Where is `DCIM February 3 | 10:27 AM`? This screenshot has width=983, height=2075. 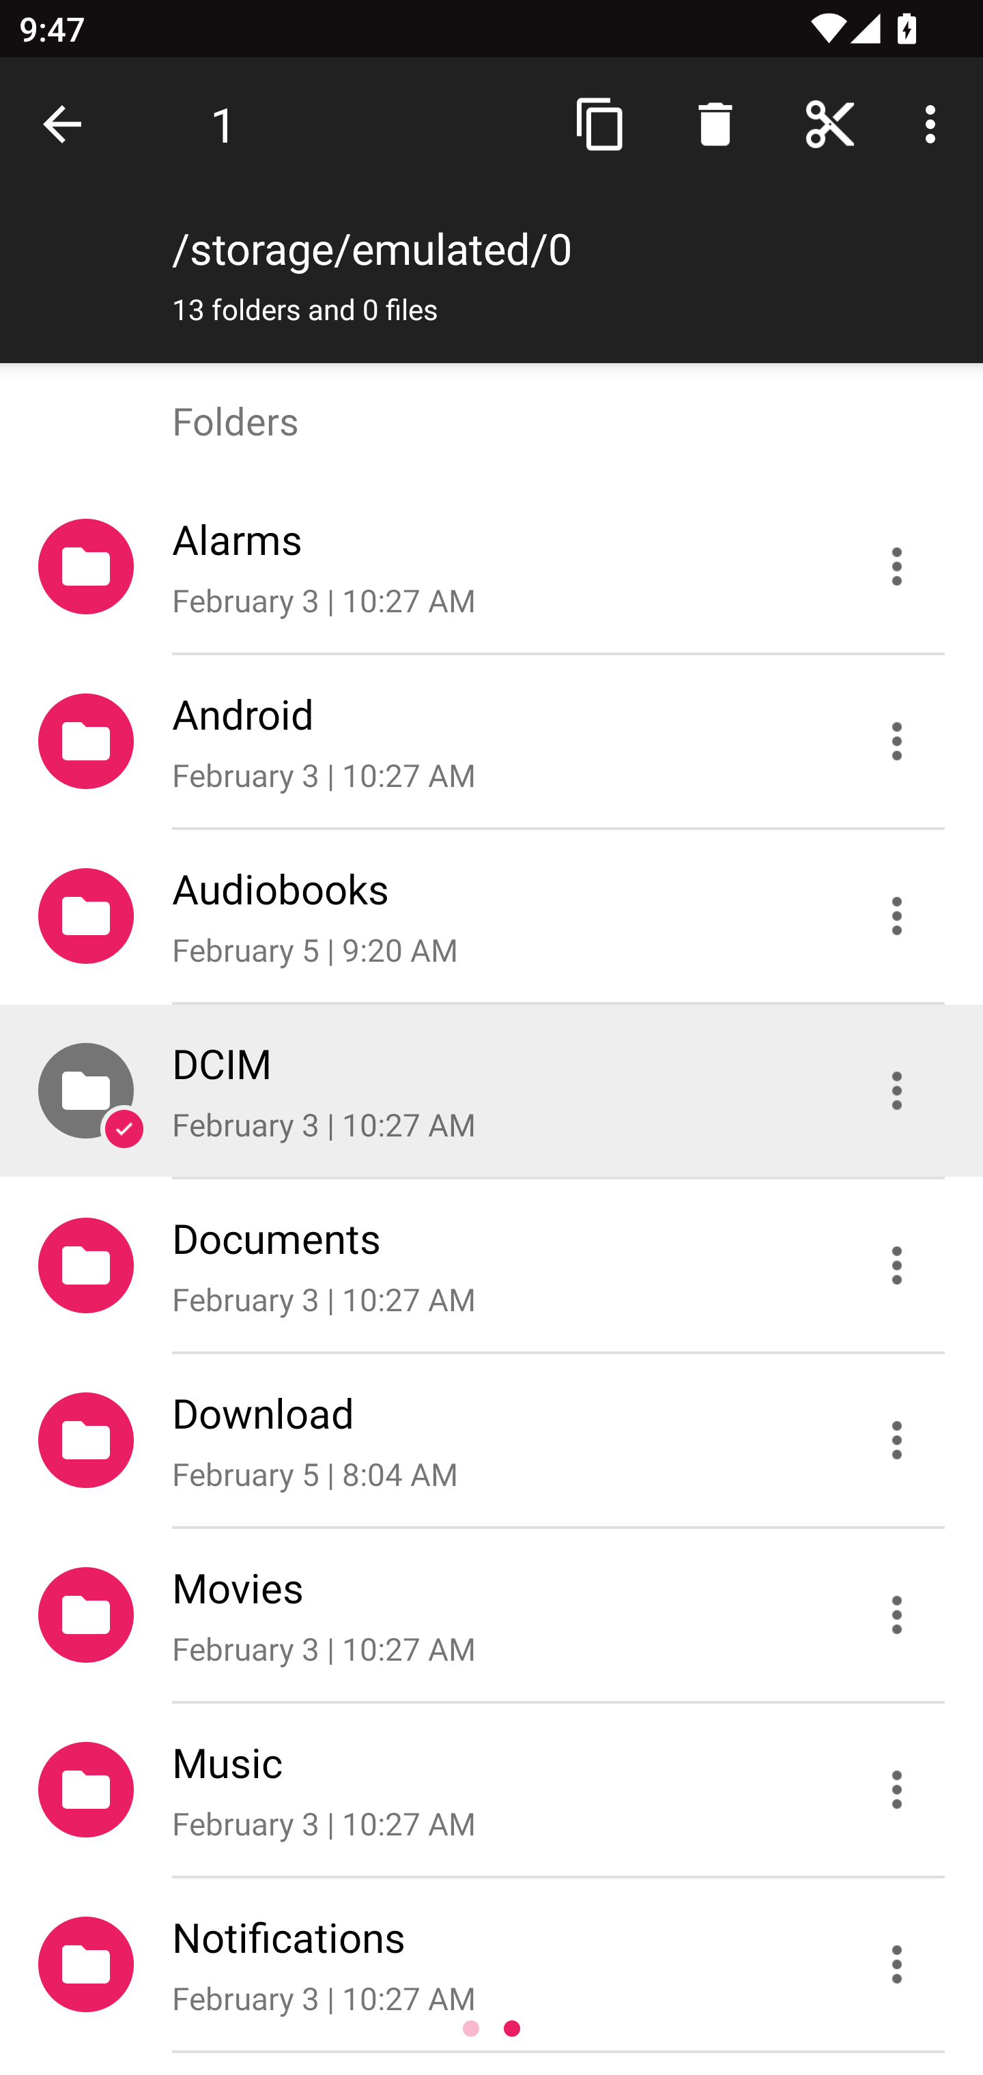 DCIM February 3 | 10:27 AM is located at coordinates (491, 1090).